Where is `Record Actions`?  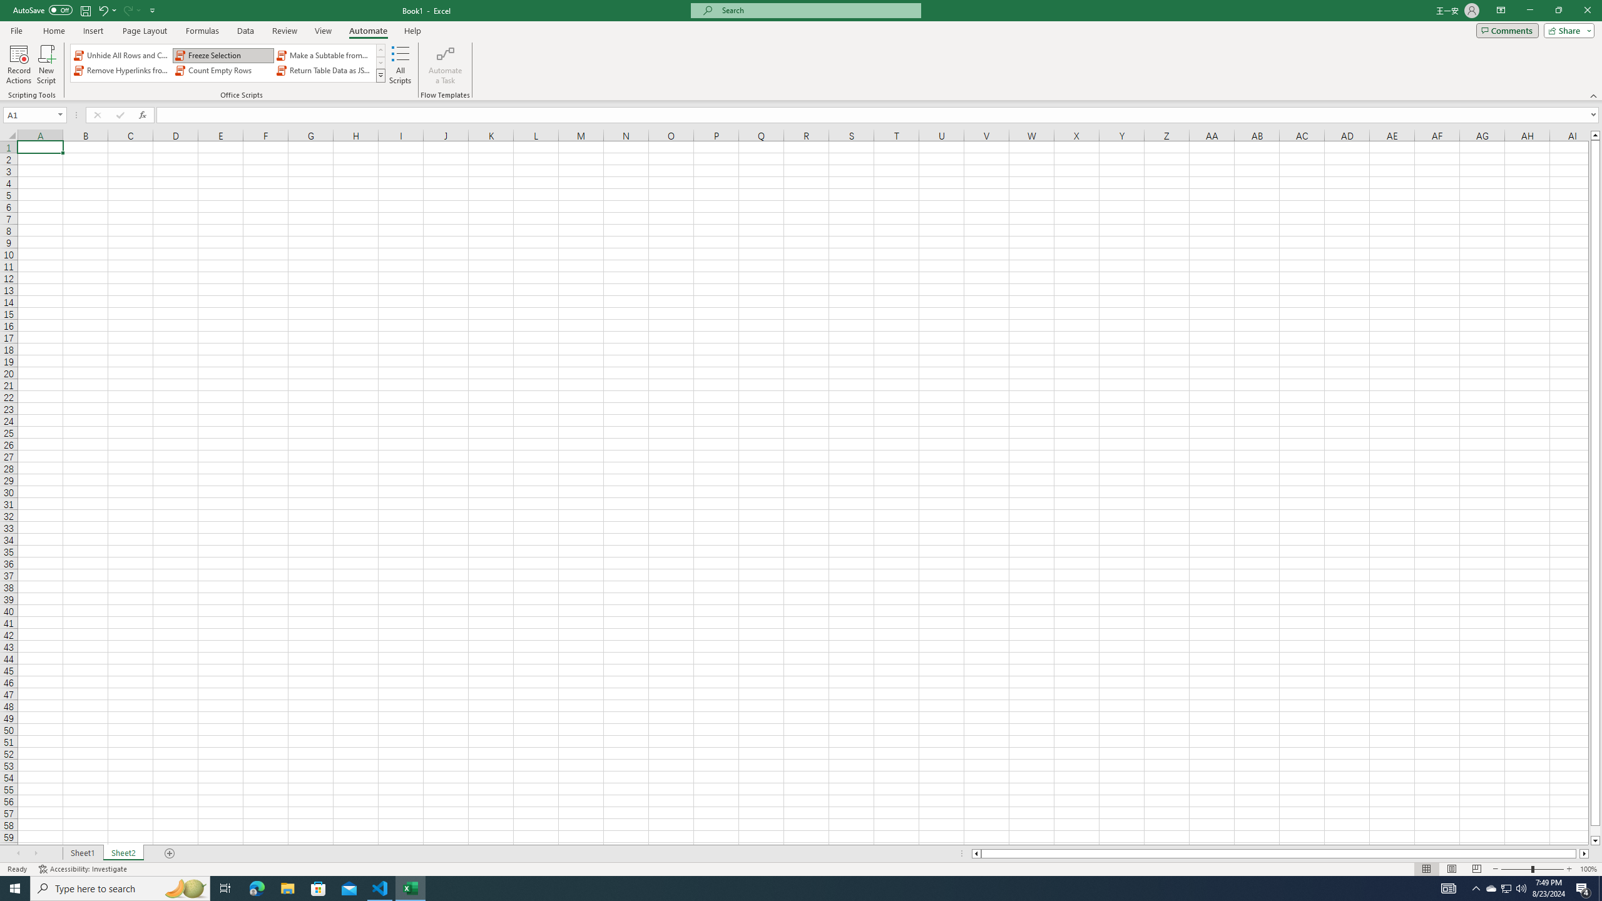 Record Actions is located at coordinates (19, 64).